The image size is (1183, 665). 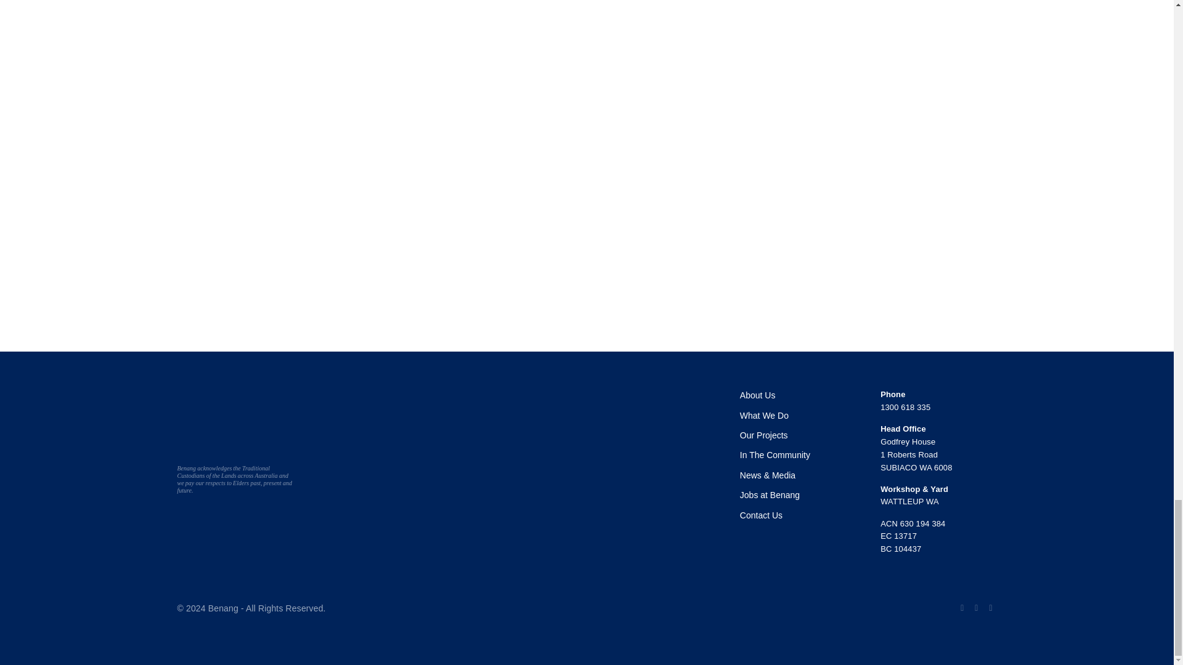 I want to click on In The Community, so click(x=775, y=455).